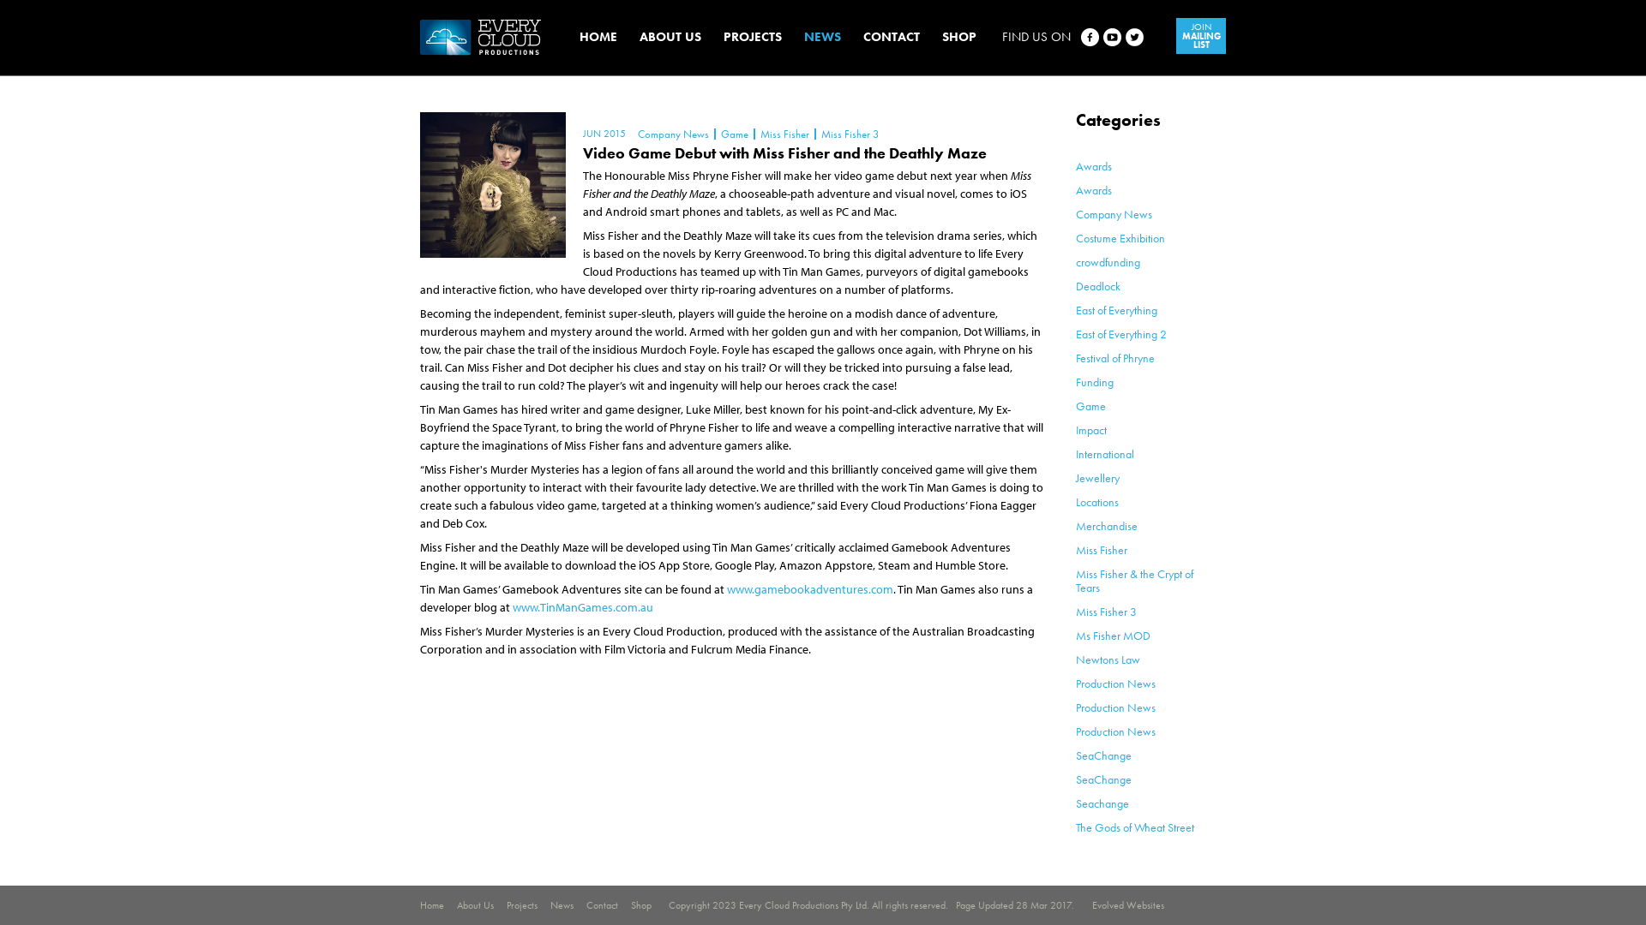 The width and height of the screenshot is (1646, 925). I want to click on East of Everything, so click(1116, 310).